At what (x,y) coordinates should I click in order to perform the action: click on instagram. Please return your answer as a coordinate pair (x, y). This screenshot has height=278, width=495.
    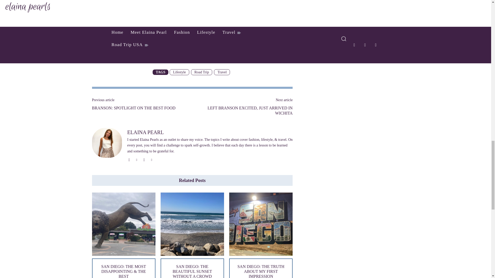
    Looking at the image, I should click on (129, 159).